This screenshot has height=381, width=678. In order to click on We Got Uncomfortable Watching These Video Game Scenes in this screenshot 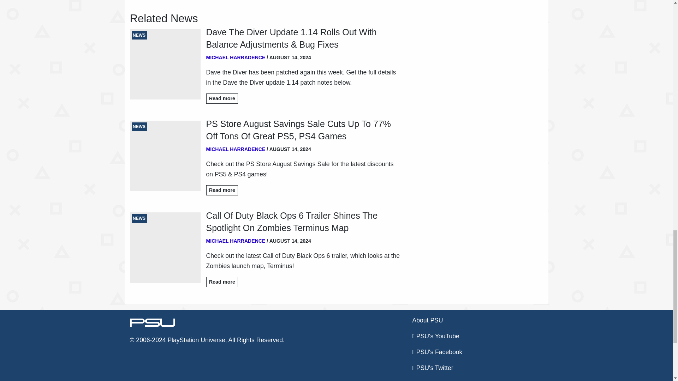, I will do `click(358, 1)`.